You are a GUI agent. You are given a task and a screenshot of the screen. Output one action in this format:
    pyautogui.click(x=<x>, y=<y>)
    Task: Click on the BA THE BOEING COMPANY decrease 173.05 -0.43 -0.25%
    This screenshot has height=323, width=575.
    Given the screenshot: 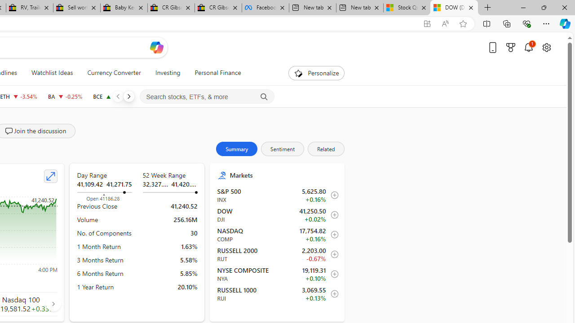 What is the action you would take?
    pyautogui.click(x=65, y=96)
    